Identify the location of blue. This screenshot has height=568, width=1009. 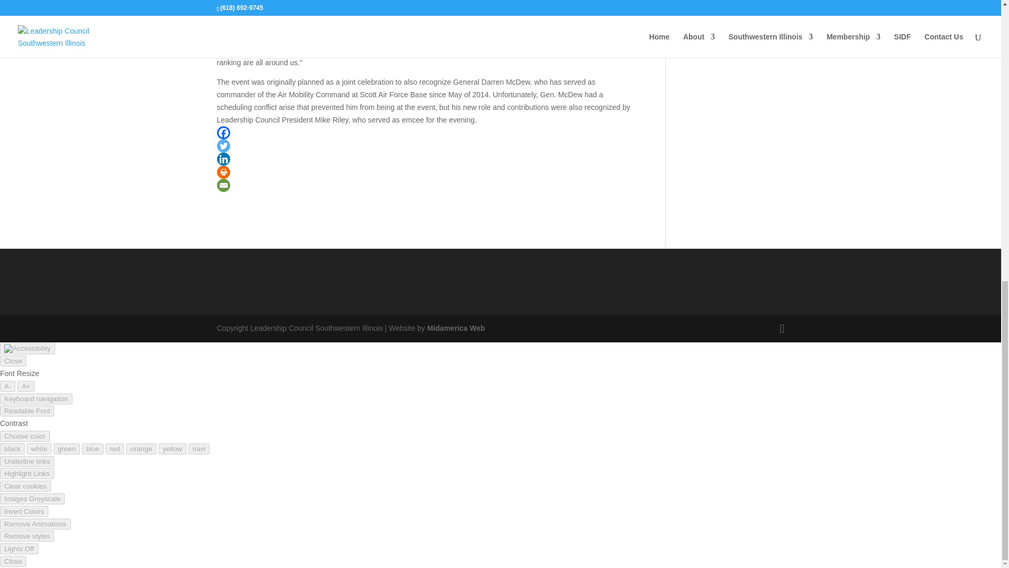
(92, 449).